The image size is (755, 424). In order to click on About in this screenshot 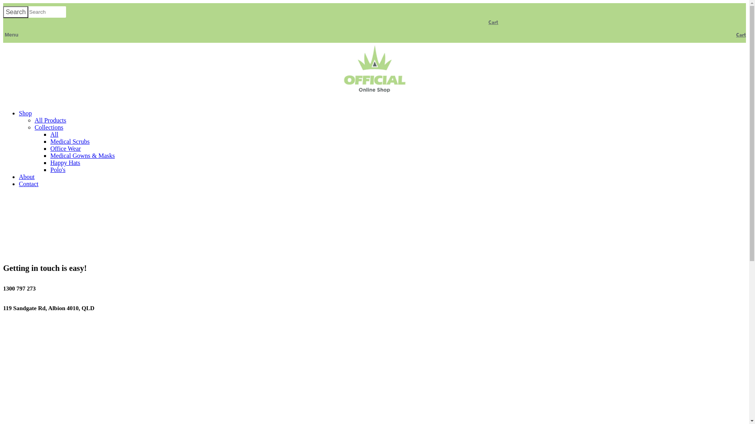, I will do `click(27, 177)`.